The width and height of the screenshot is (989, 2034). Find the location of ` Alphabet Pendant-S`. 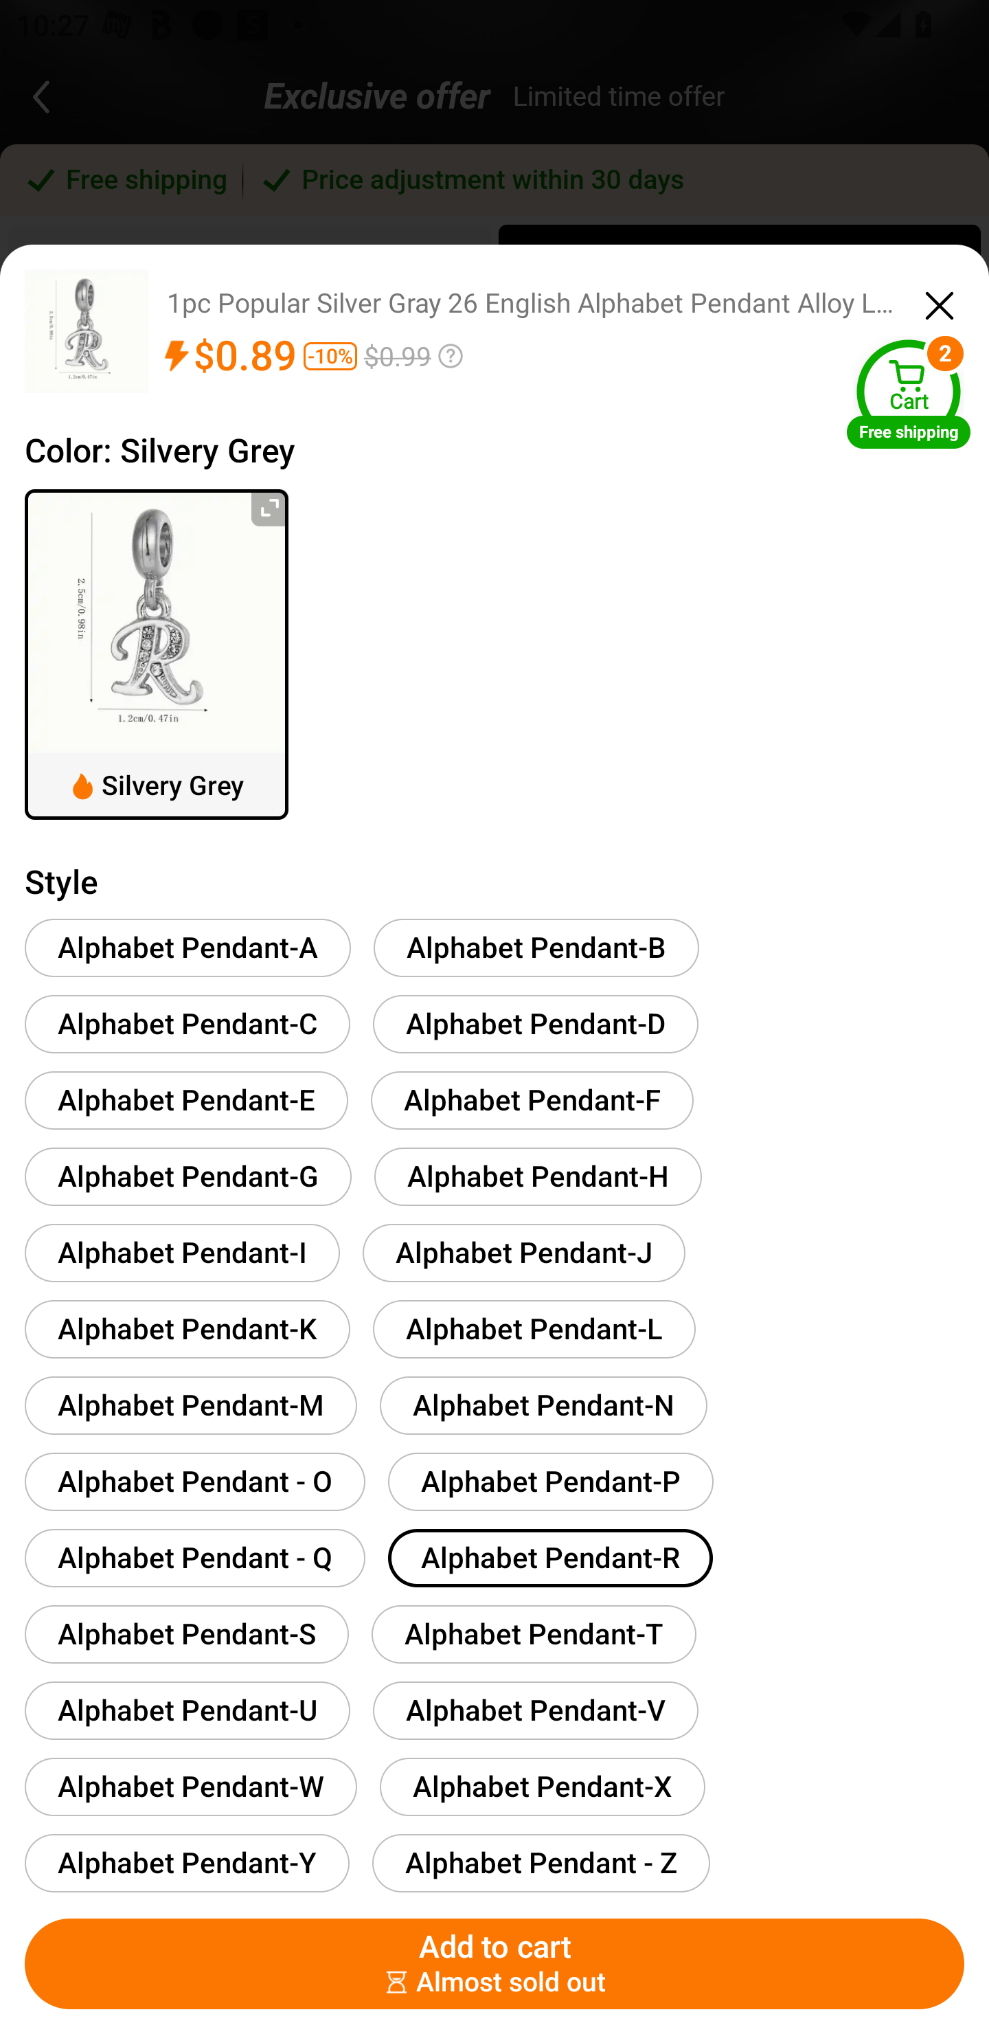

 Alphabet Pendant-S is located at coordinates (187, 1634).